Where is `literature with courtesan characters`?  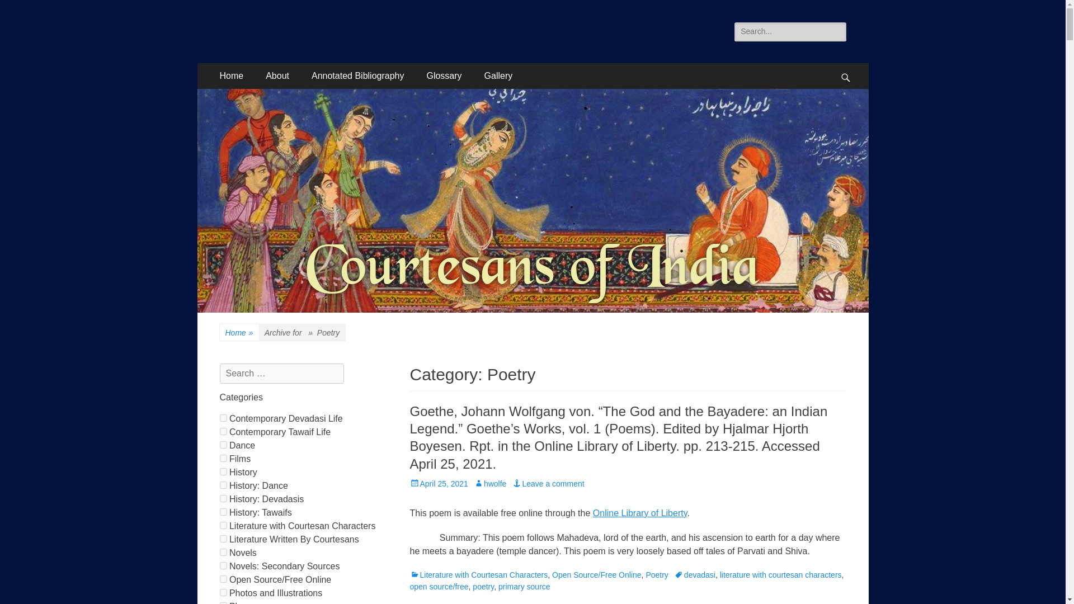 literature with courtesan characters is located at coordinates (781, 574).